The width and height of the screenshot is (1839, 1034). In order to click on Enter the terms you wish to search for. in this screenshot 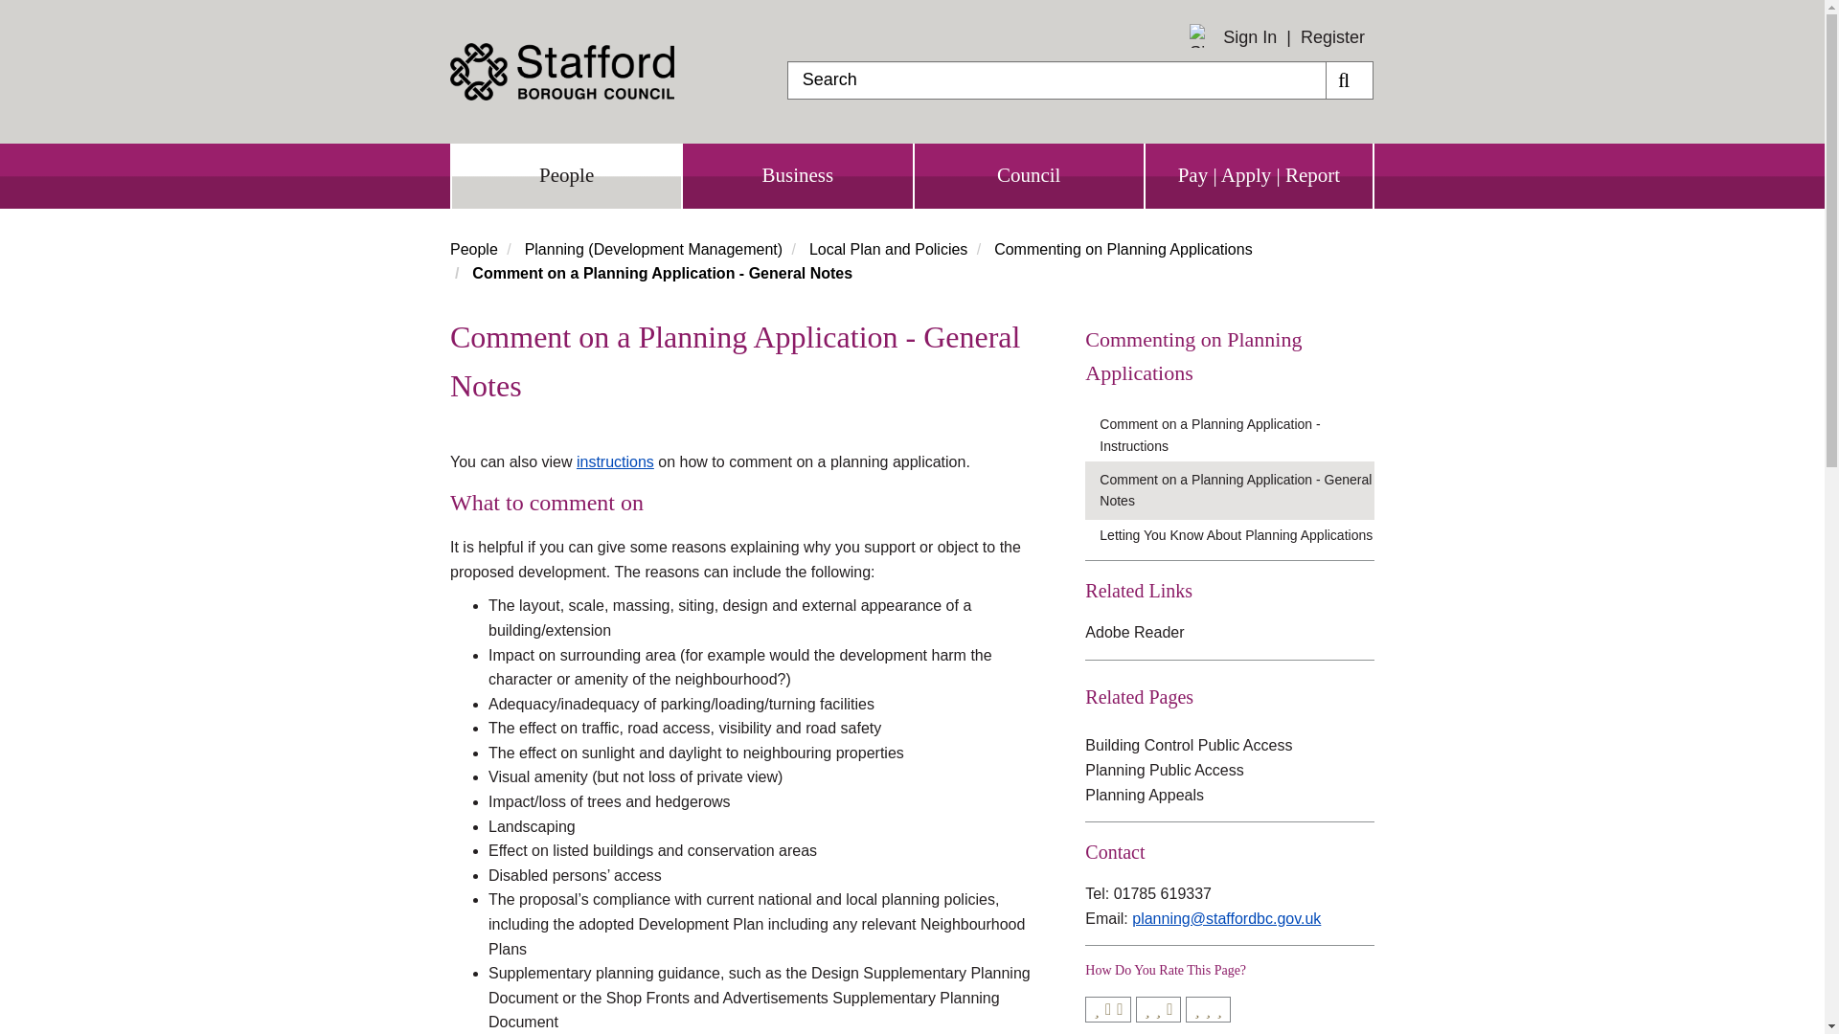, I will do `click(1056, 79)`.